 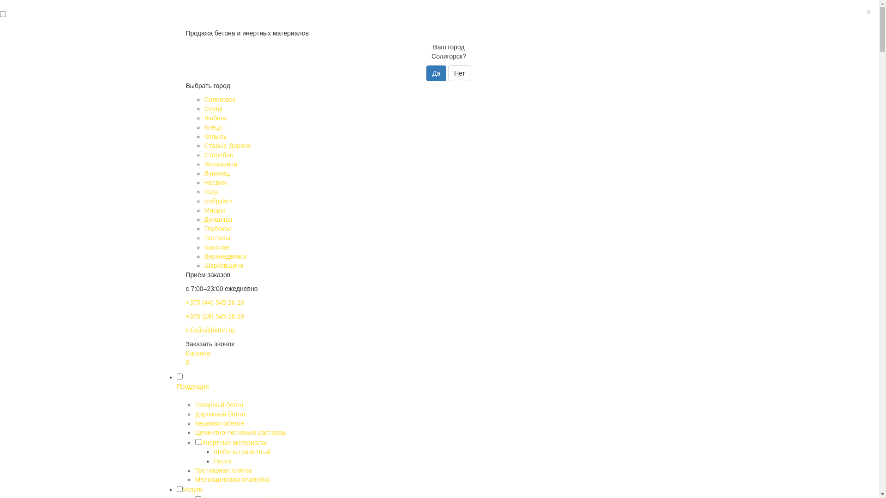 I want to click on +375 (29) 545 26 26, so click(x=215, y=316).